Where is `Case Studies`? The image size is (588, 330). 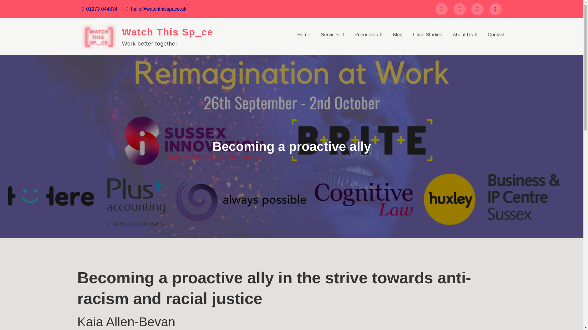 Case Studies is located at coordinates (428, 35).